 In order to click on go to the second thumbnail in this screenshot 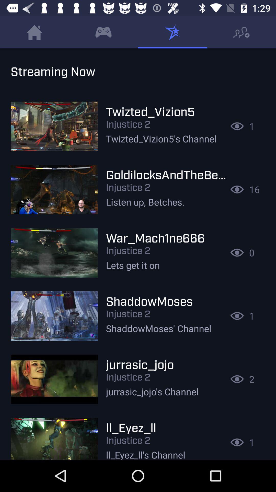, I will do `click(54, 190)`.